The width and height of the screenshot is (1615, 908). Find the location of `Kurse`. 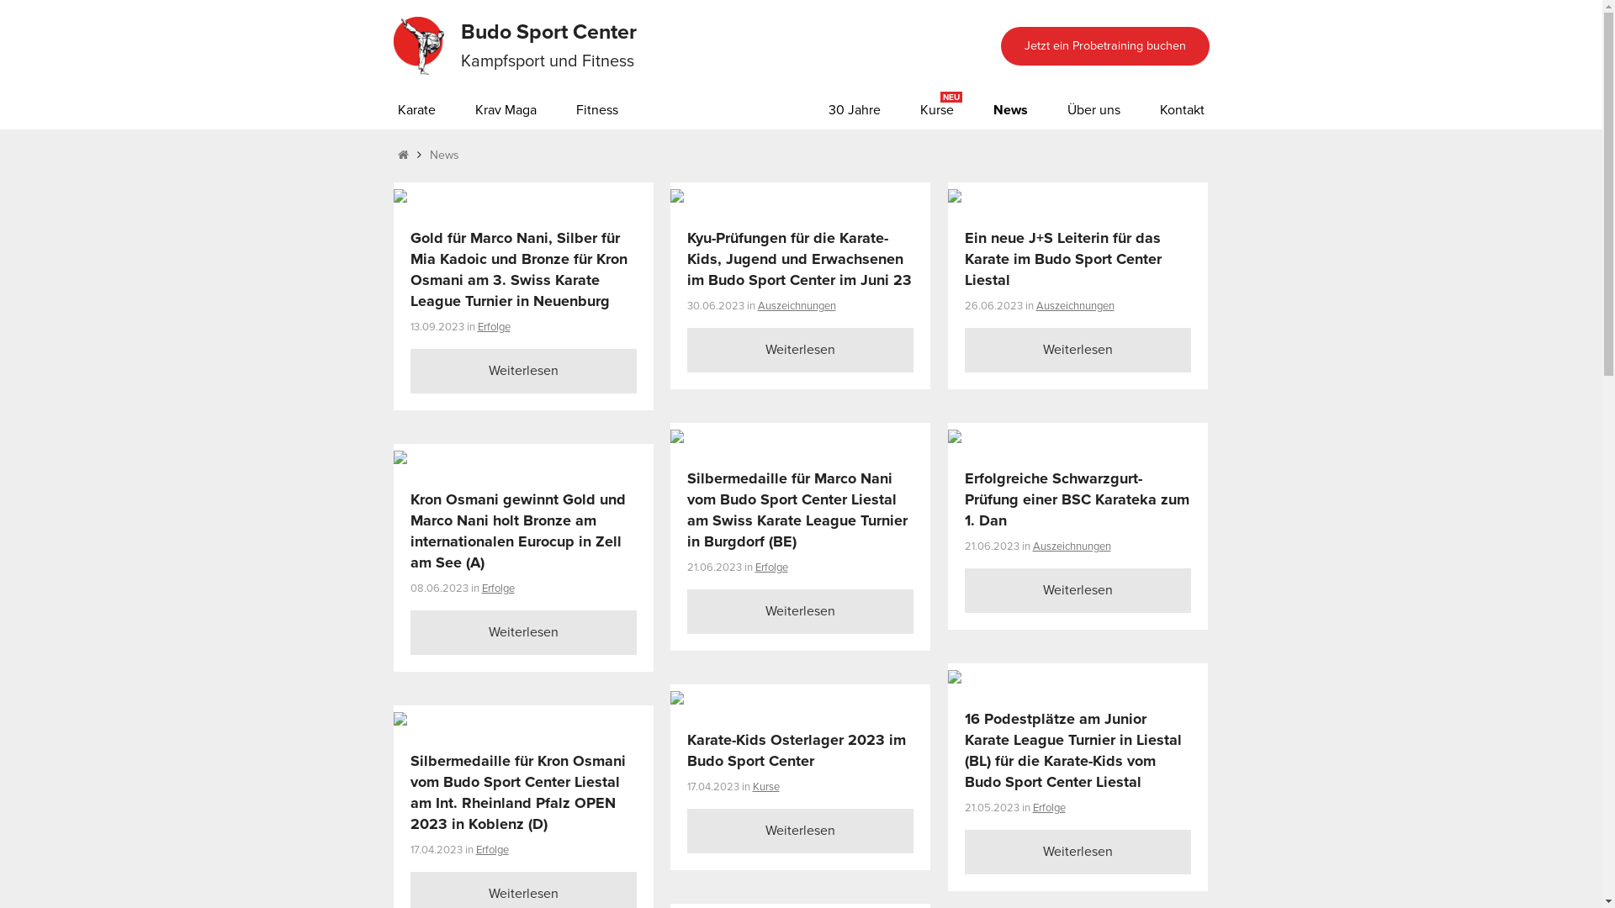

Kurse is located at coordinates (765, 787).